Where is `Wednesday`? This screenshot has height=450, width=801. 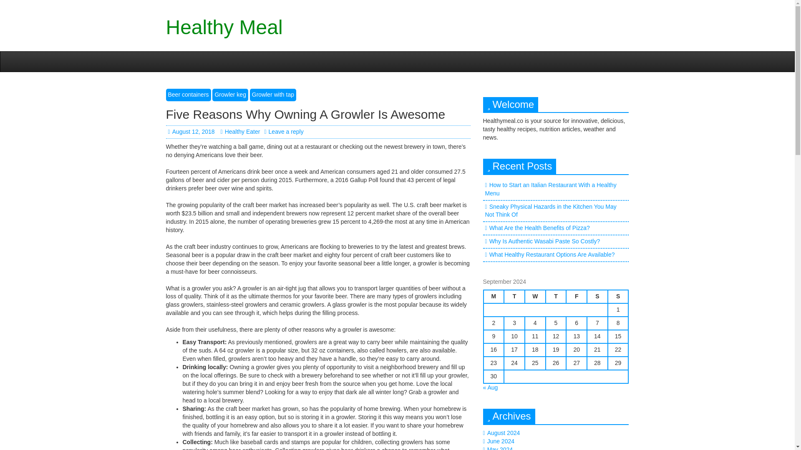
Wednesday is located at coordinates (535, 296).